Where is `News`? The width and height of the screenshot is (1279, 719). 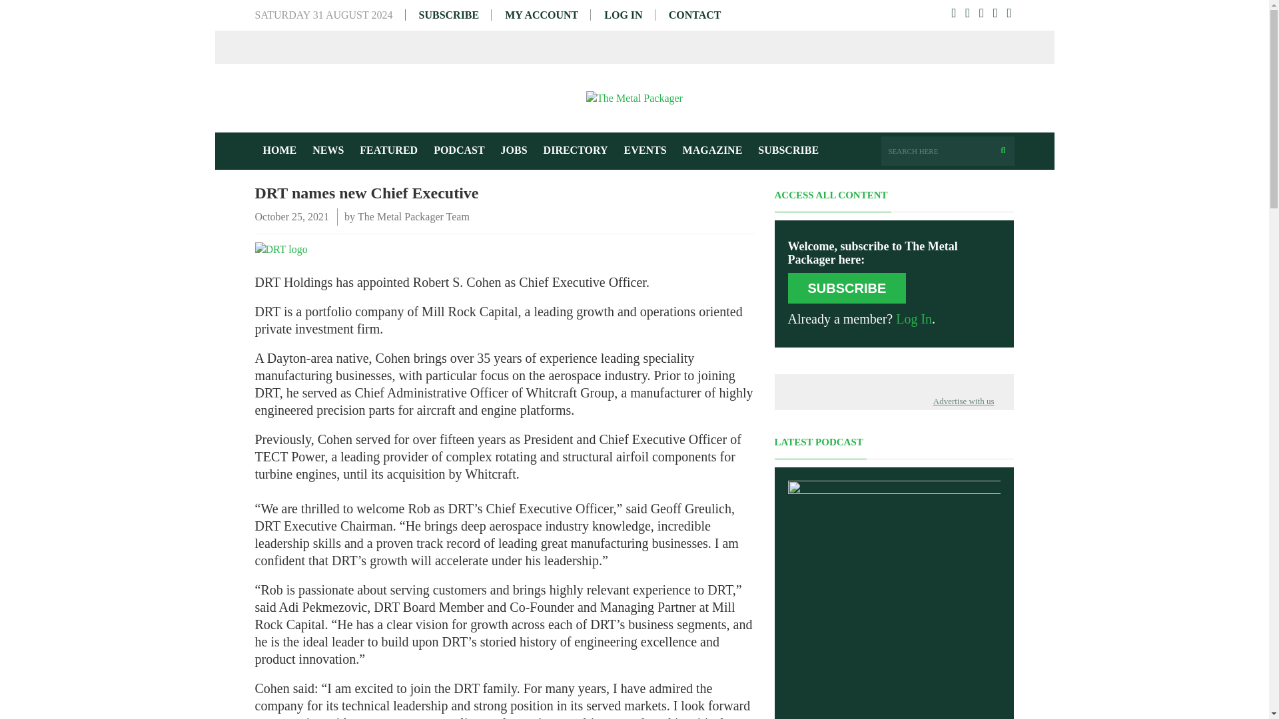 News is located at coordinates (328, 150).